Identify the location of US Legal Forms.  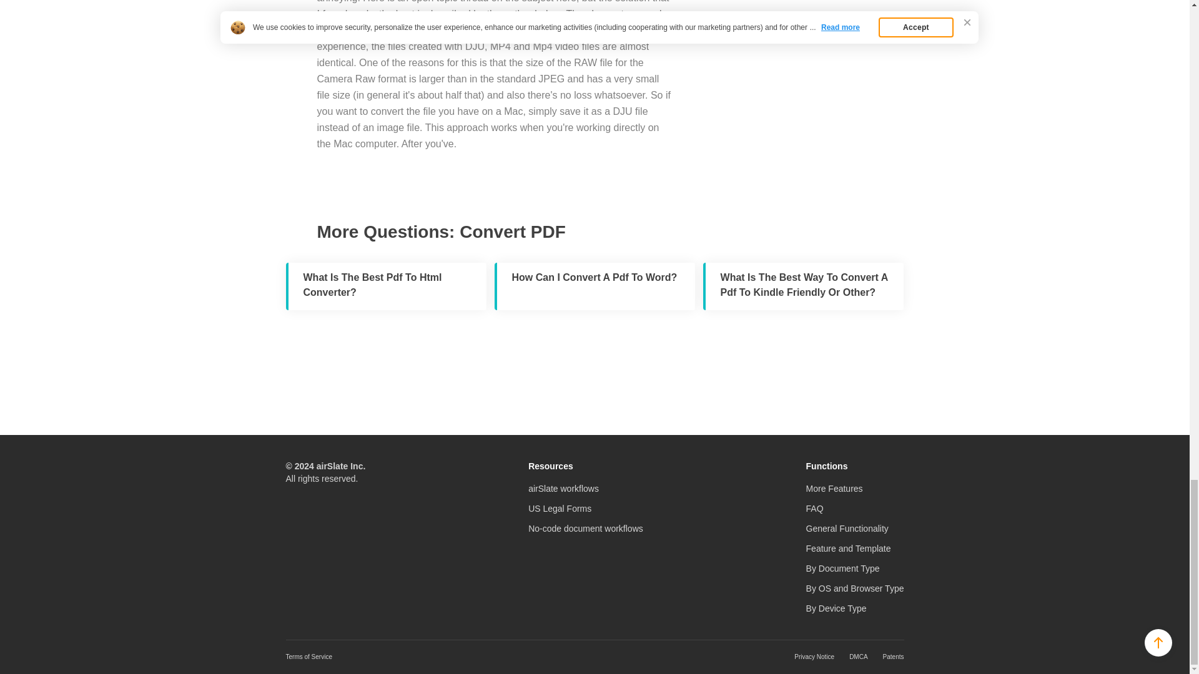
(560, 508).